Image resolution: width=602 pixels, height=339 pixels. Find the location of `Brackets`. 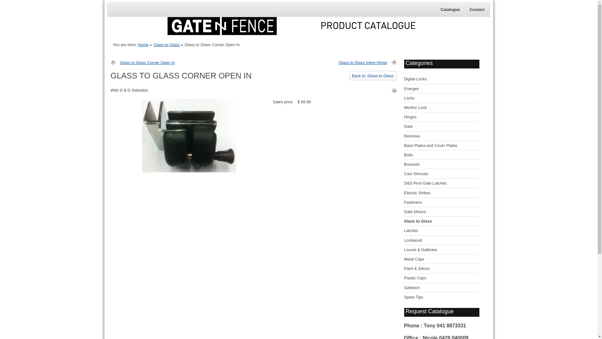

Brackets is located at coordinates (441, 164).